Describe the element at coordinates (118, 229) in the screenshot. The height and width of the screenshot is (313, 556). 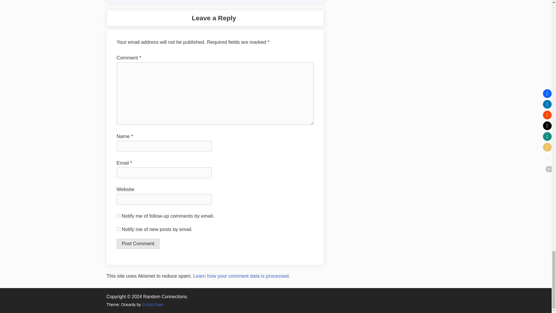
I see `subscribe` at that location.